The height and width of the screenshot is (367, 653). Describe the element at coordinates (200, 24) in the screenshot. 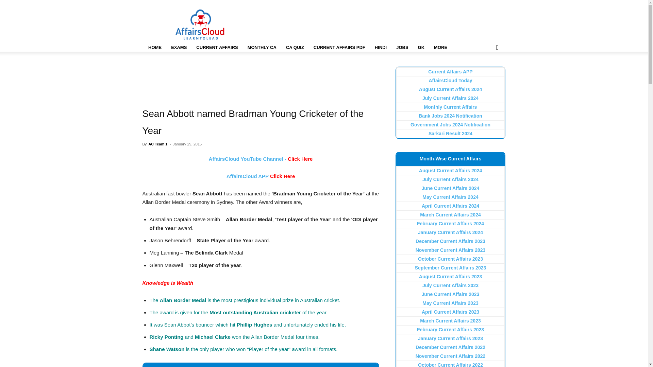

I see `AffairsCloud` at that location.